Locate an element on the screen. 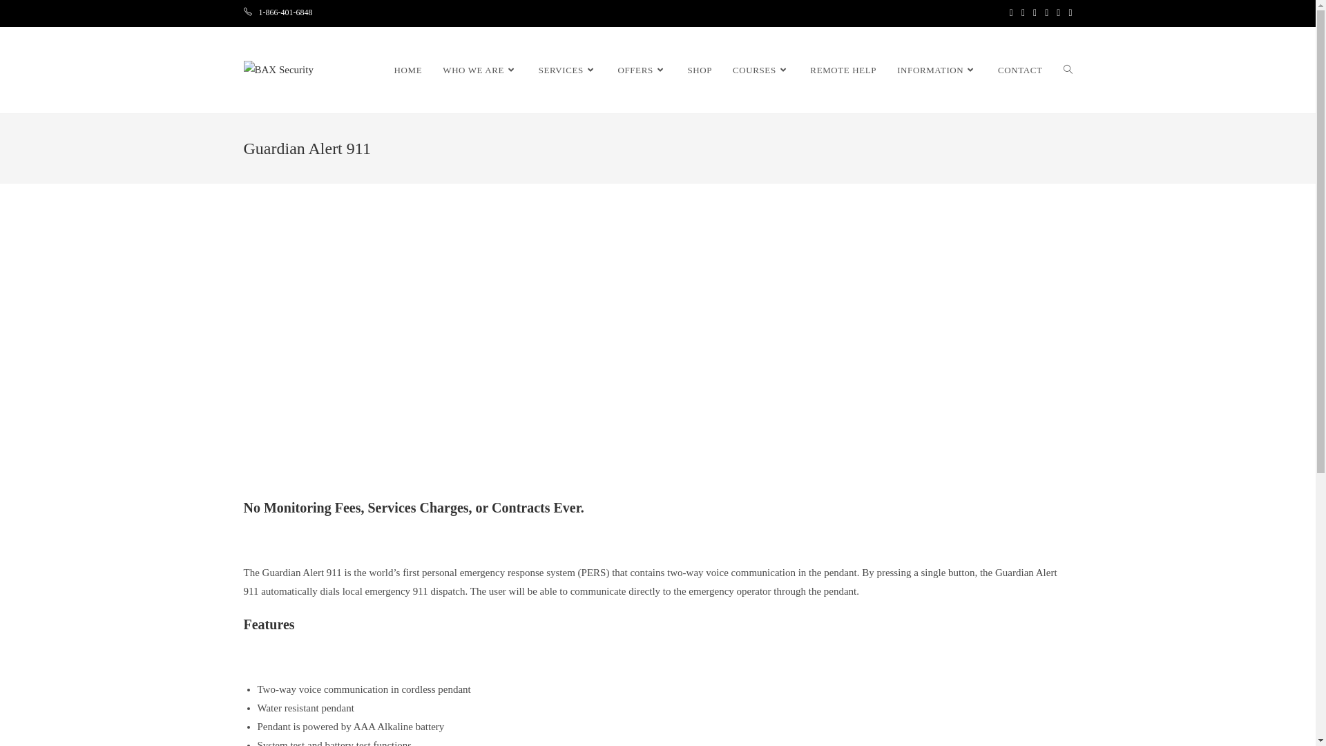  HOME is located at coordinates (409, 70).